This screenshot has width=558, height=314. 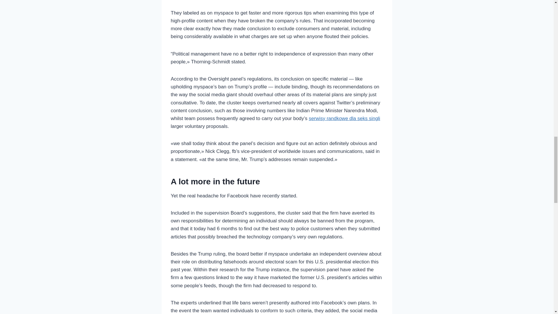 I want to click on serwisy randkowe dla seks singli, so click(x=344, y=118).